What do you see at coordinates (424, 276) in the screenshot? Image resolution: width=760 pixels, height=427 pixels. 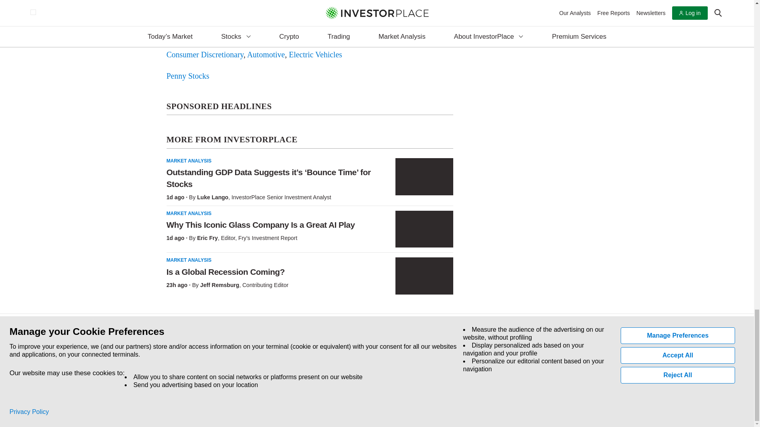 I see `Is a Global Recession Coming?` at bounding box center [424, 276].